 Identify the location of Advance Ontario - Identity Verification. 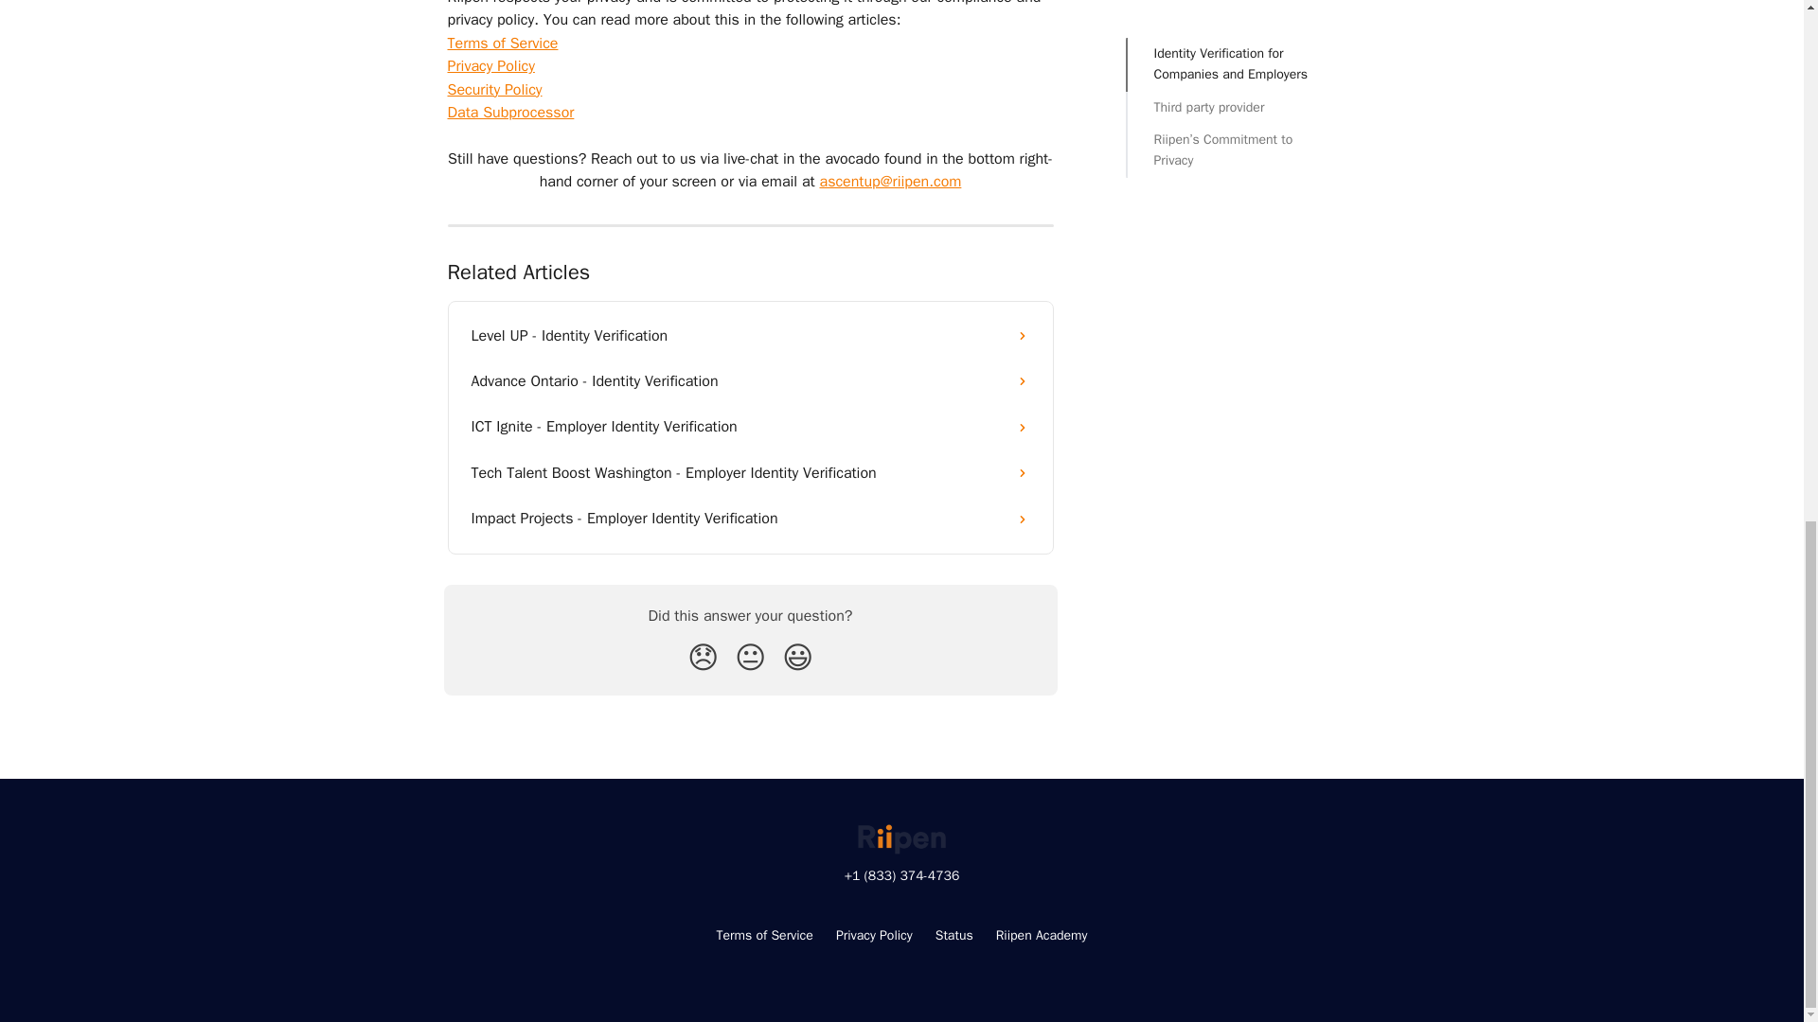
(750, 380).